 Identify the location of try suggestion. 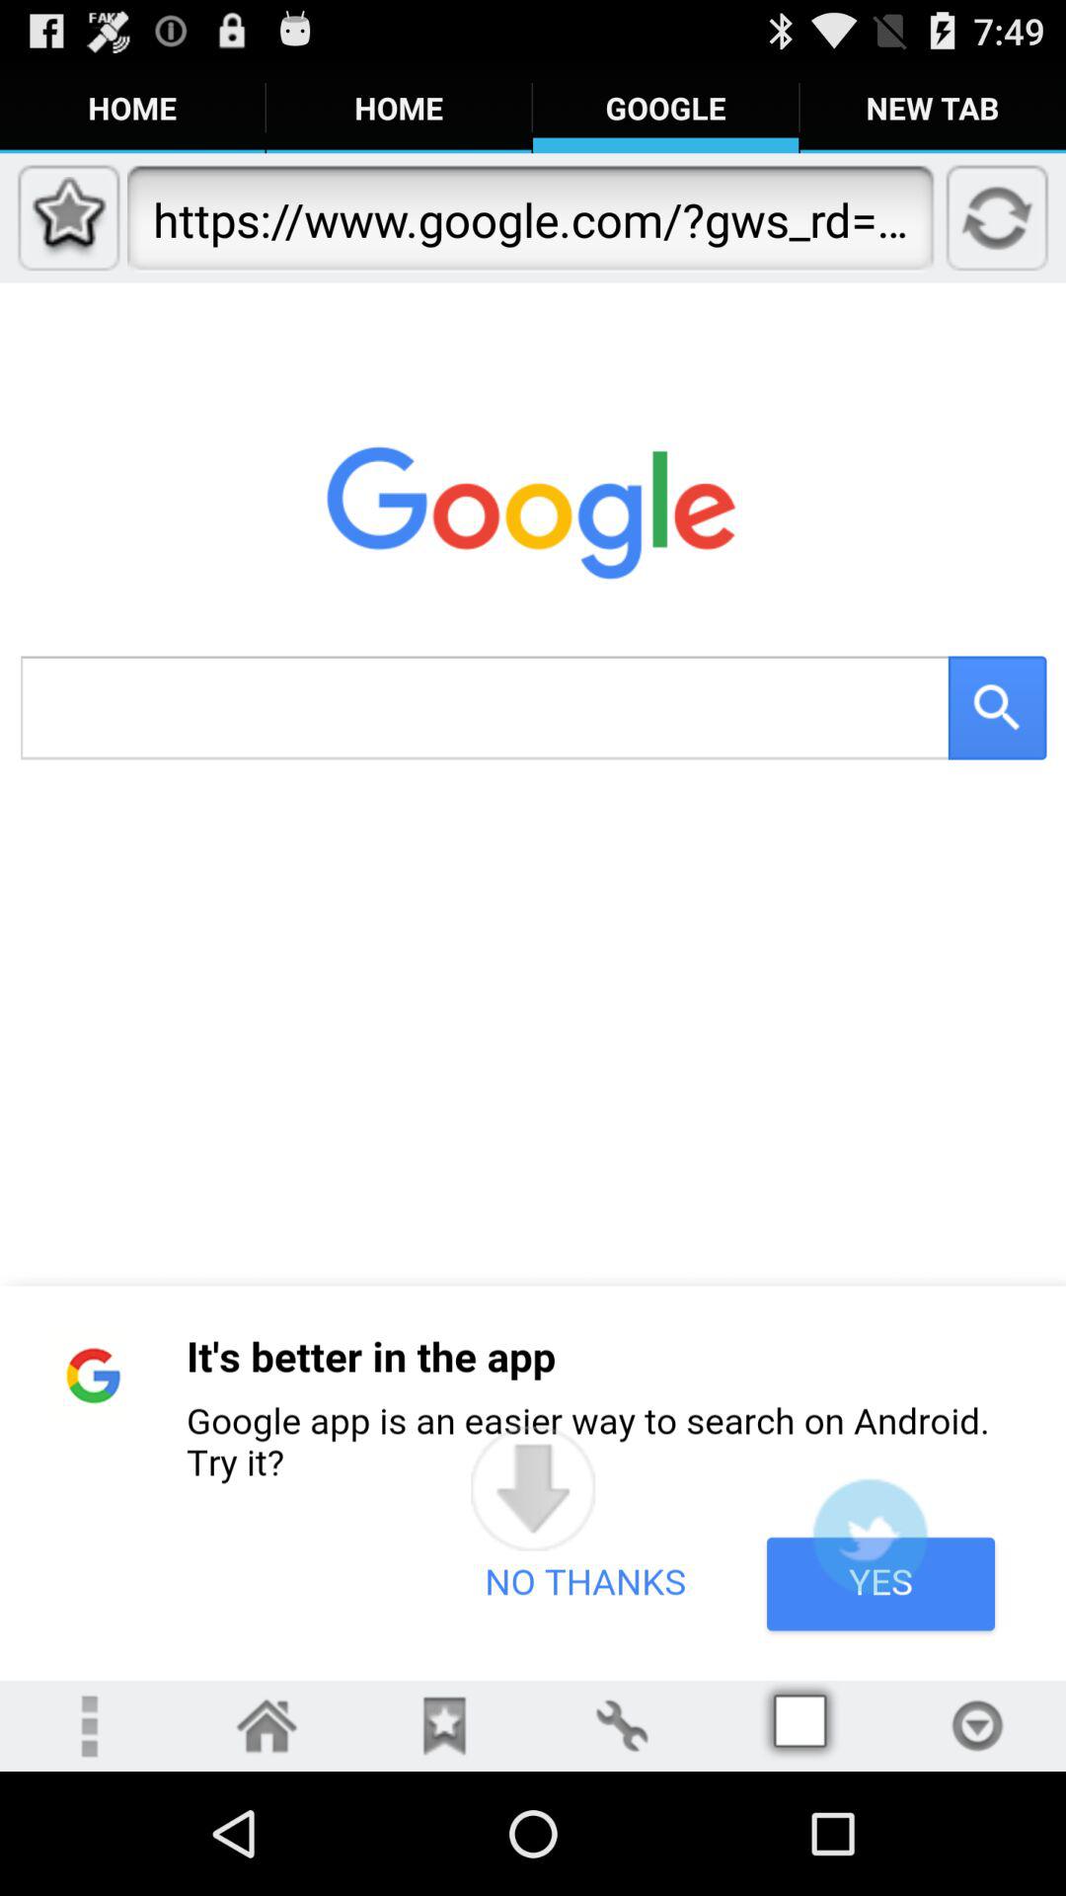
(870, 1537).